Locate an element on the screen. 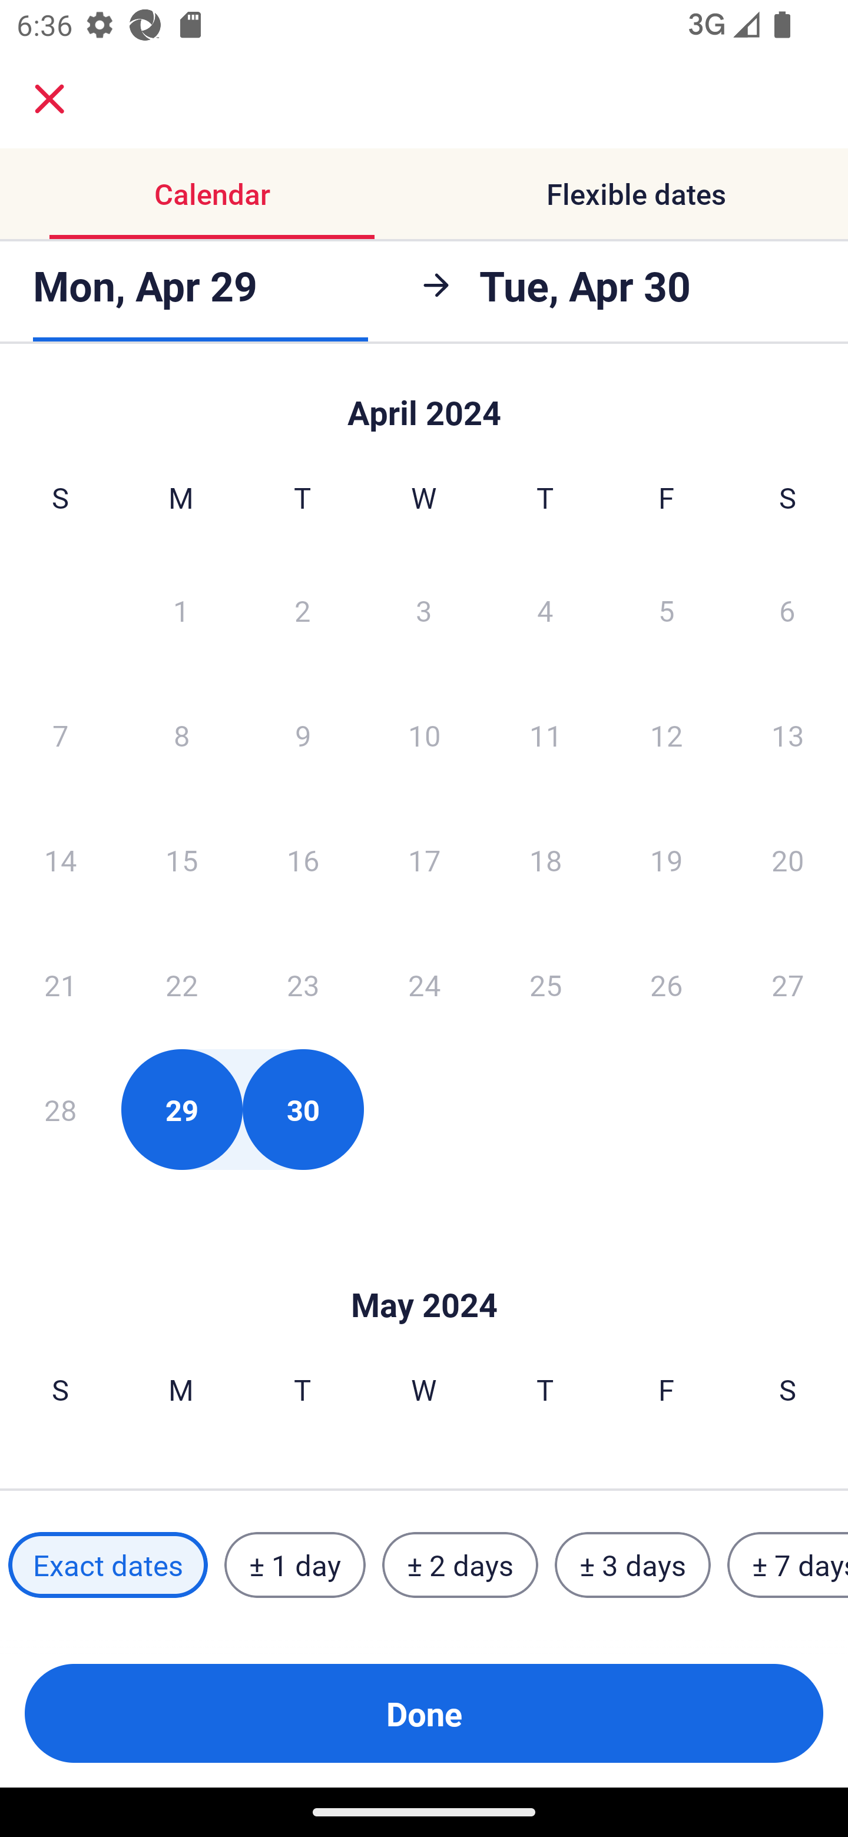  ± 2 days is located at coordinates (461, 1565).